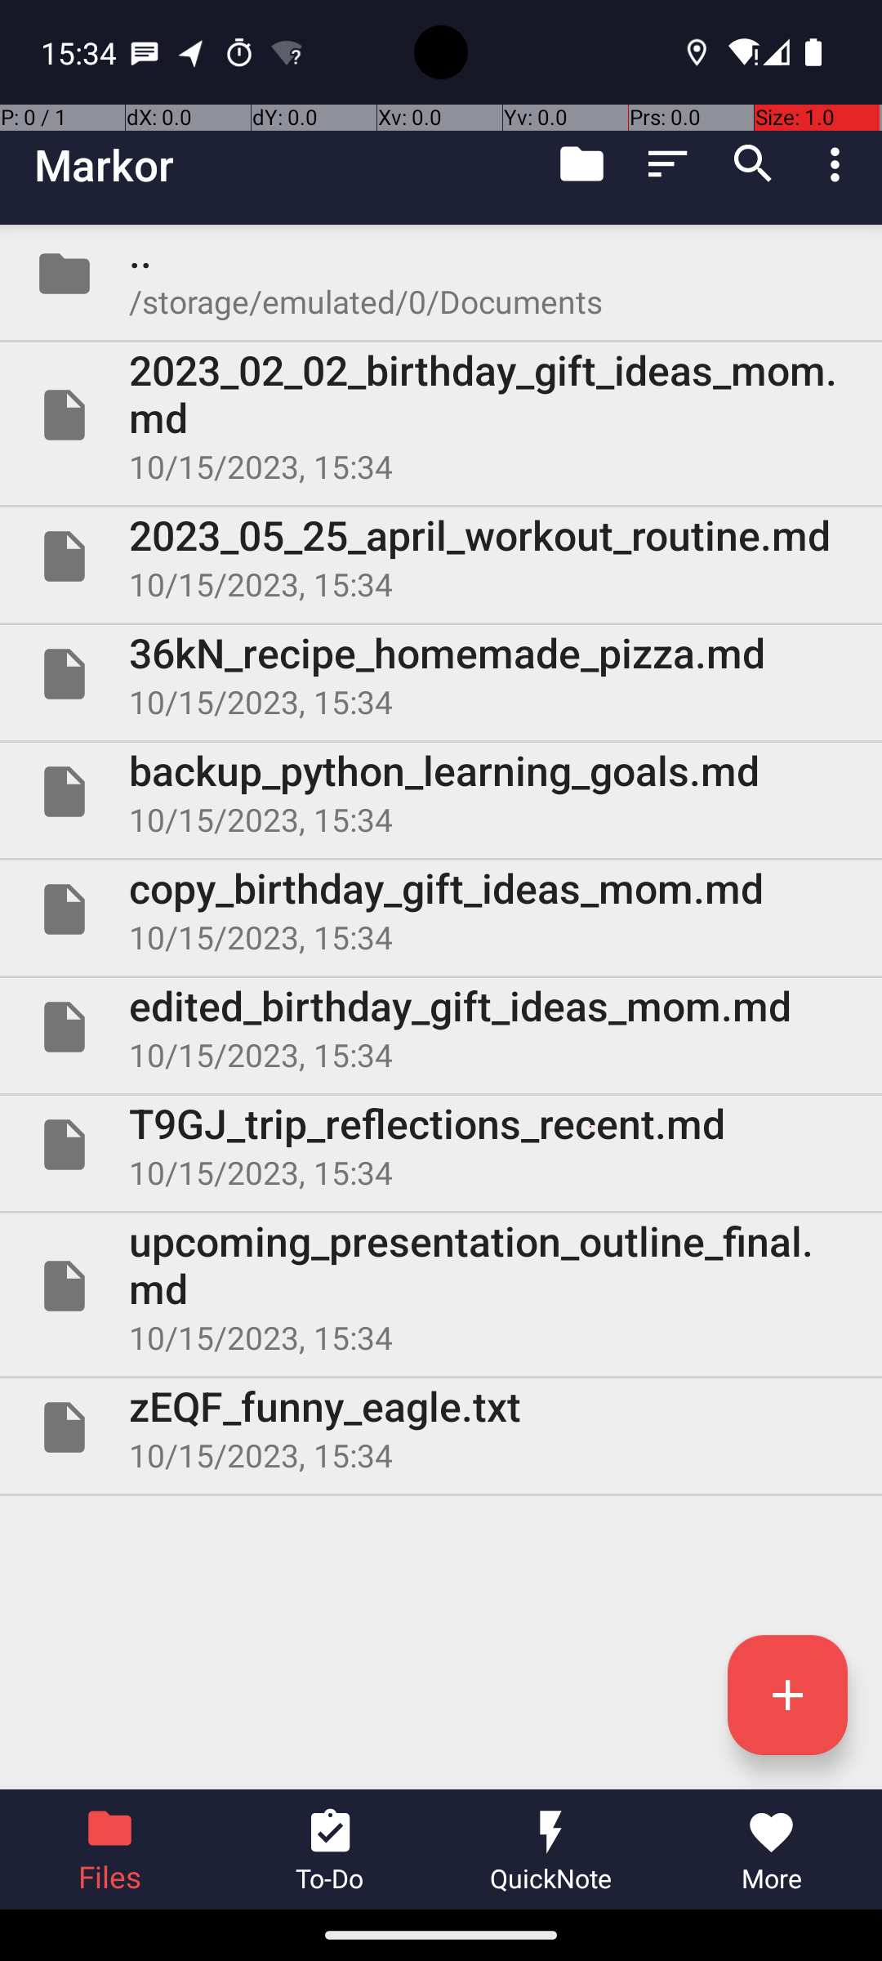 The height and width of the screenshot is (1961, 882). Describe the element at coordinates (441, 1286) in the screenshot. I see `File upcoming_presentation_outline_final.md ` at that location.